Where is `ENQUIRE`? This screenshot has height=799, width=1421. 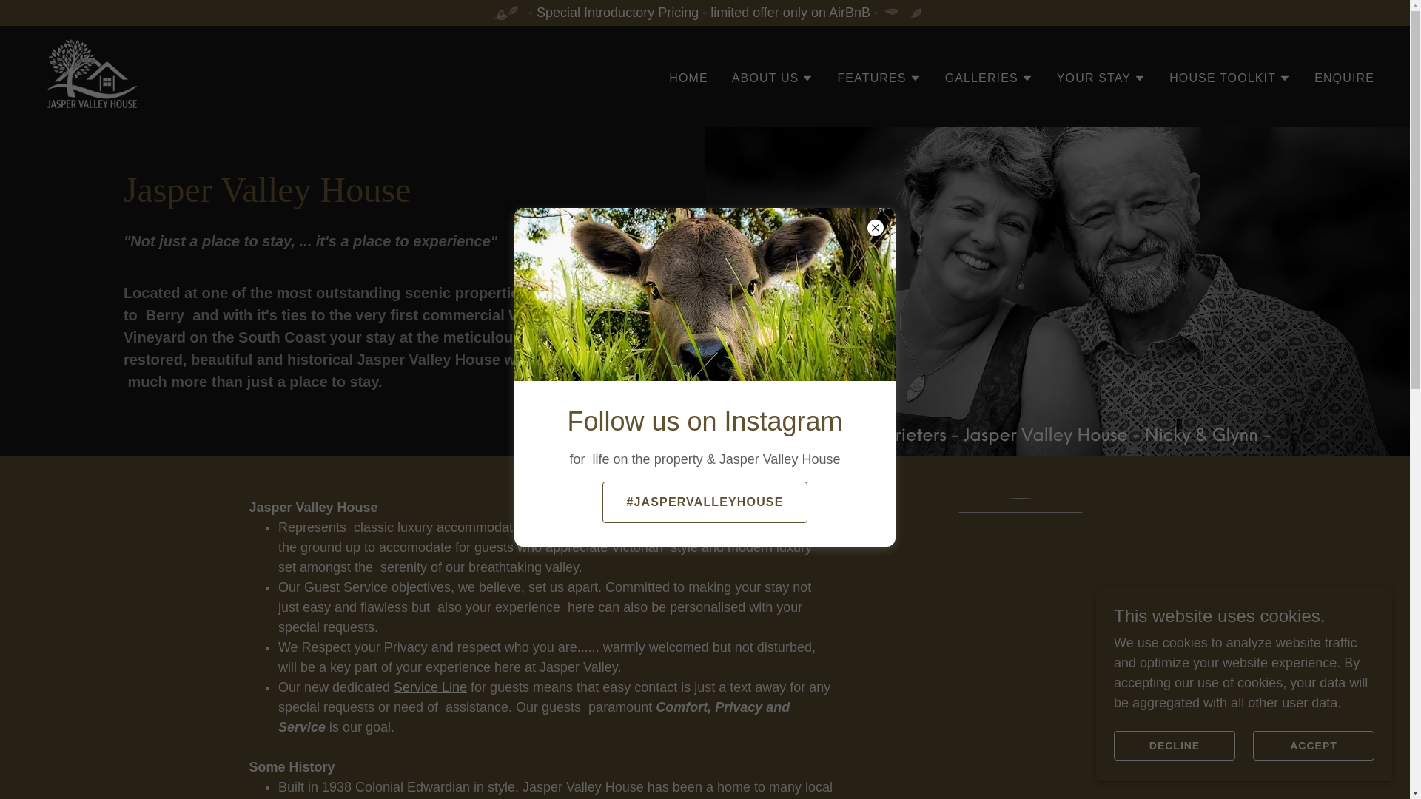
ENQUIRE is located at coordinates (1344, 78).